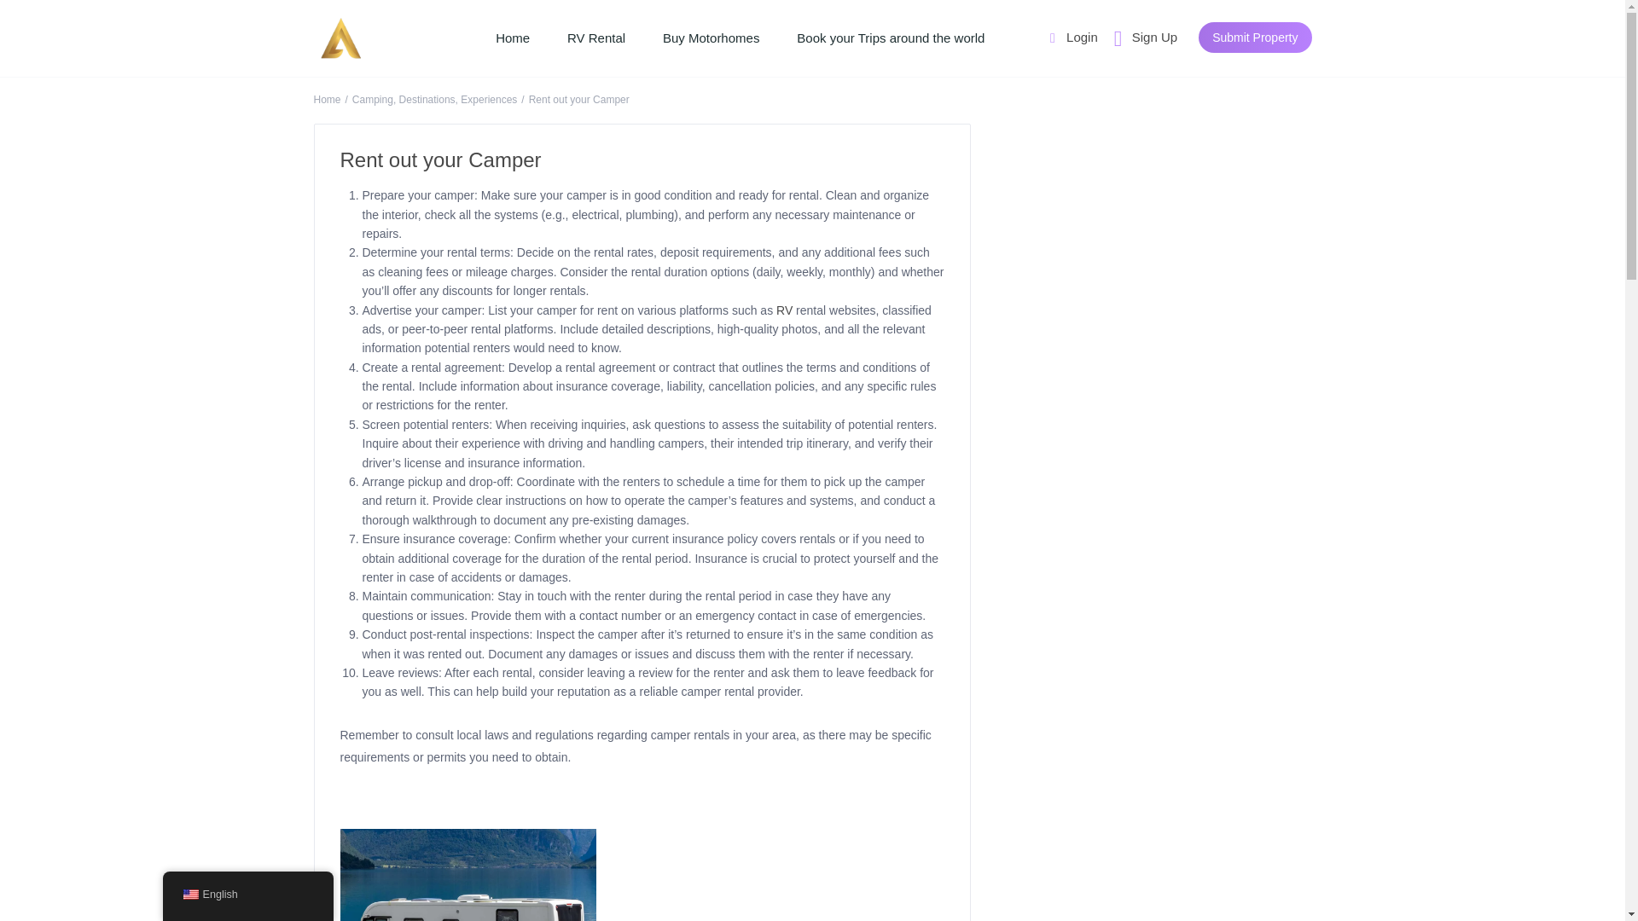 This screenshot has height=921, width=1638. I want to click on RV, so click(785, 310).